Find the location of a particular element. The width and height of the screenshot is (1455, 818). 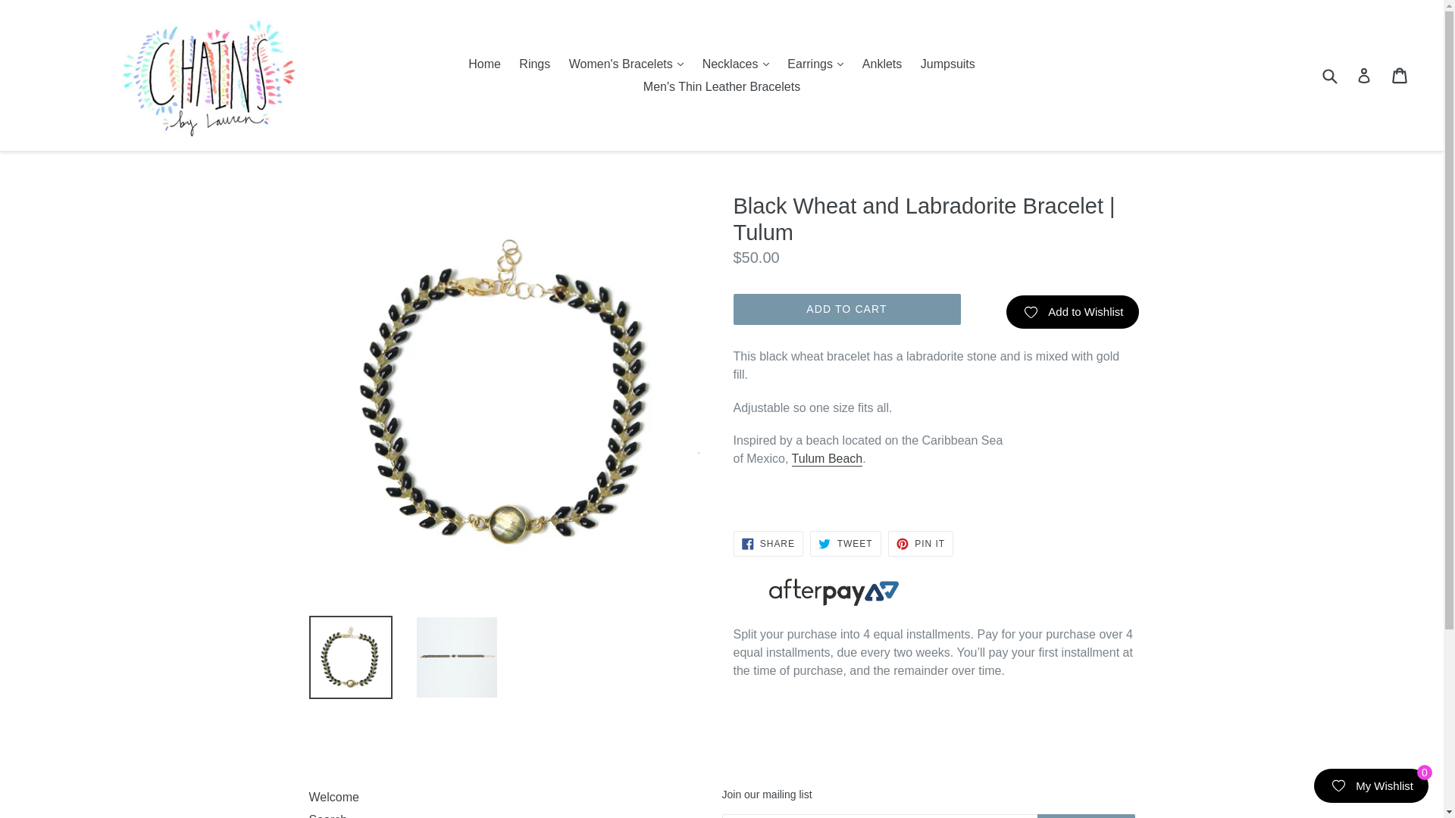

Pin on Pinterest is located at coordinates (920, 544).